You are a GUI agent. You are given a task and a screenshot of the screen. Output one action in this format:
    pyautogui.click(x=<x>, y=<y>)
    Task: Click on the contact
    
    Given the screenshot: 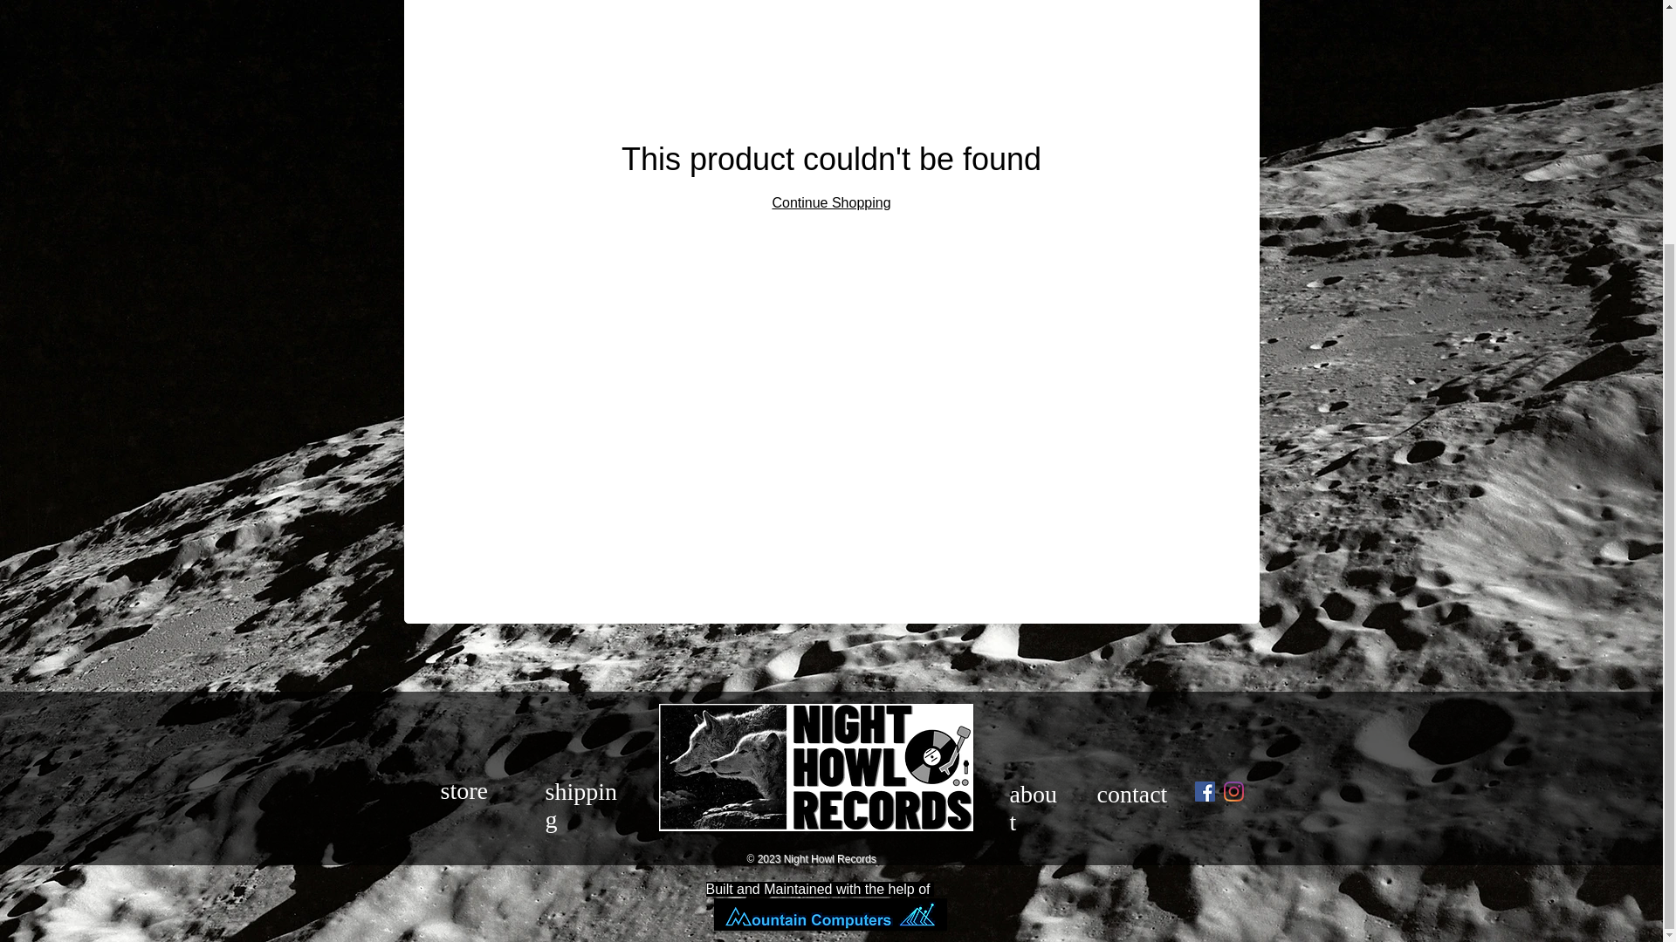 What is the action you would take?
    pyautogui.click(x=1131, y=794)
    